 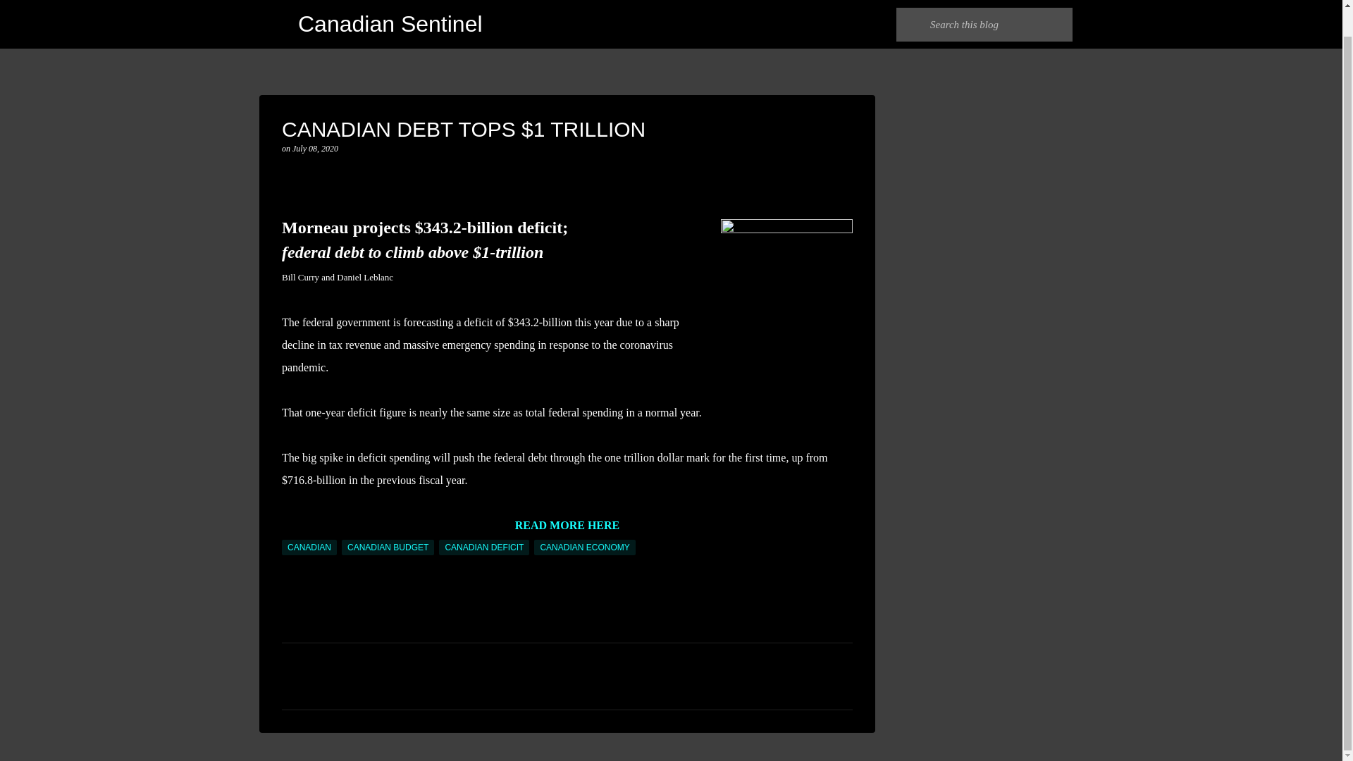 What do you see at coordinates (309, 547) in the screenshot?
I see `CANADIAN` at bounding box center [309, 547].